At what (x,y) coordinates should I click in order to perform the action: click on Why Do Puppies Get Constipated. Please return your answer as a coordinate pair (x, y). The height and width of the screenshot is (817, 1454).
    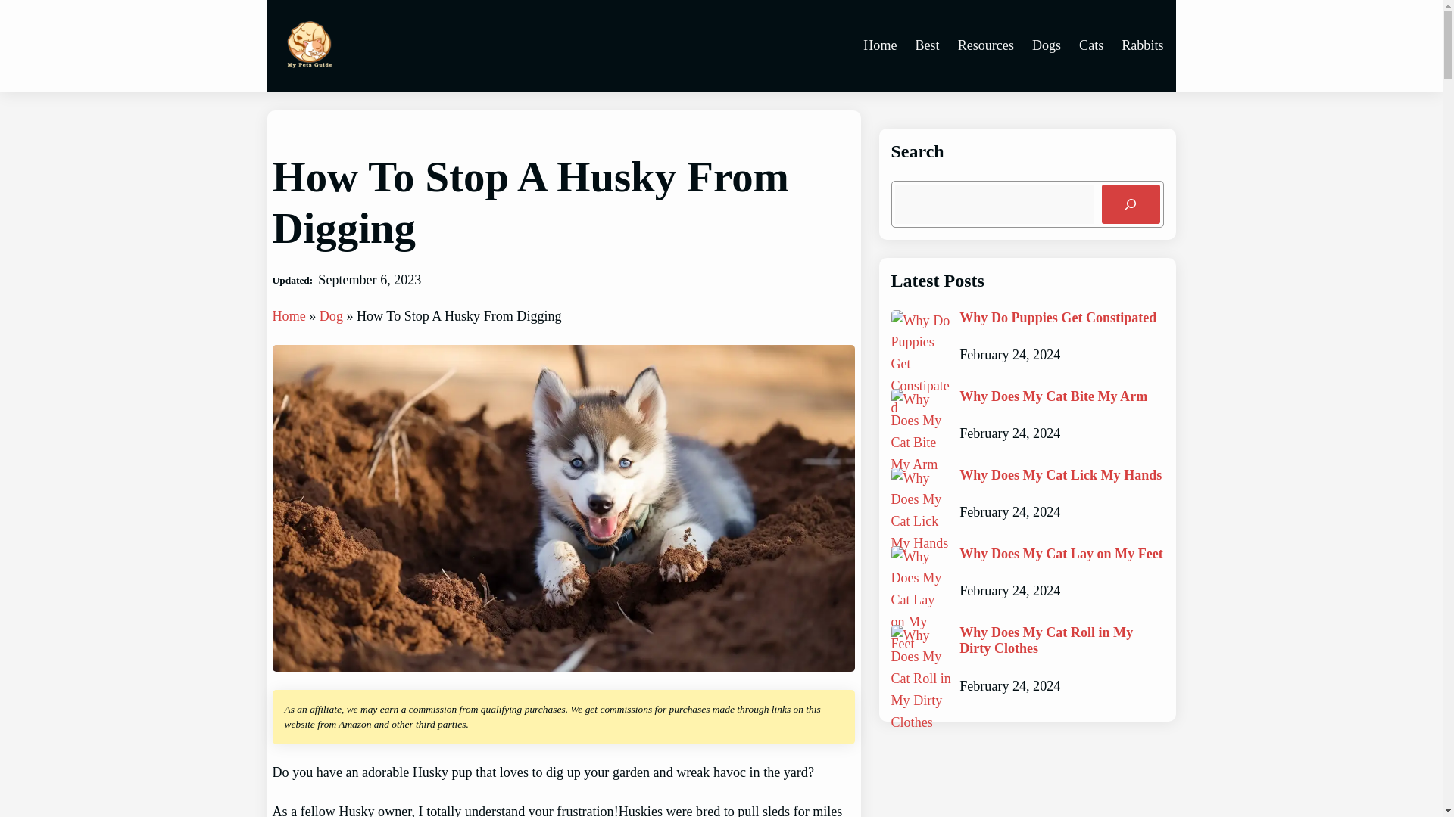
    Looking at the image, I should click on (1057, 318).